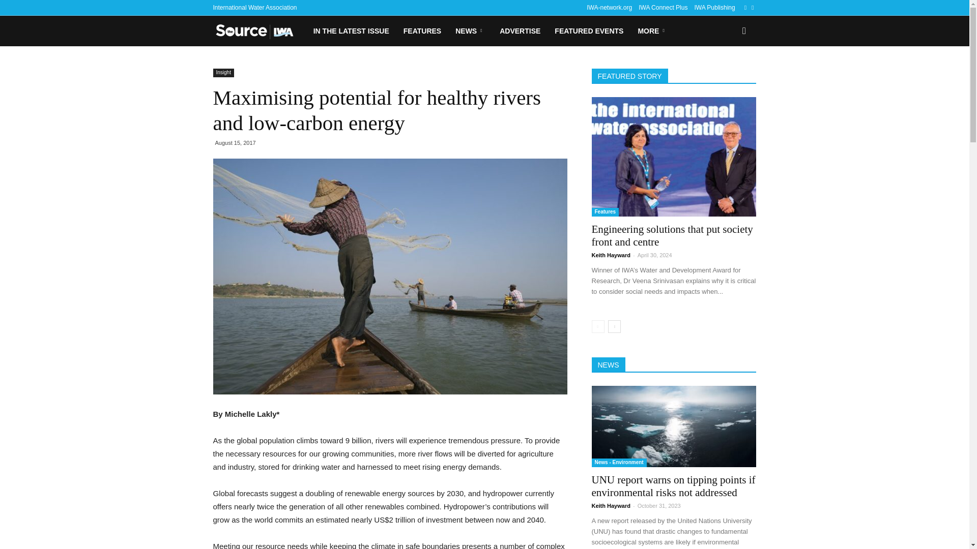 This screenshot has width=977, height=549. What do you see at coordinates (422, 30) in the screenshot?
I see `FEATURES` at bounding box center [422, 30].